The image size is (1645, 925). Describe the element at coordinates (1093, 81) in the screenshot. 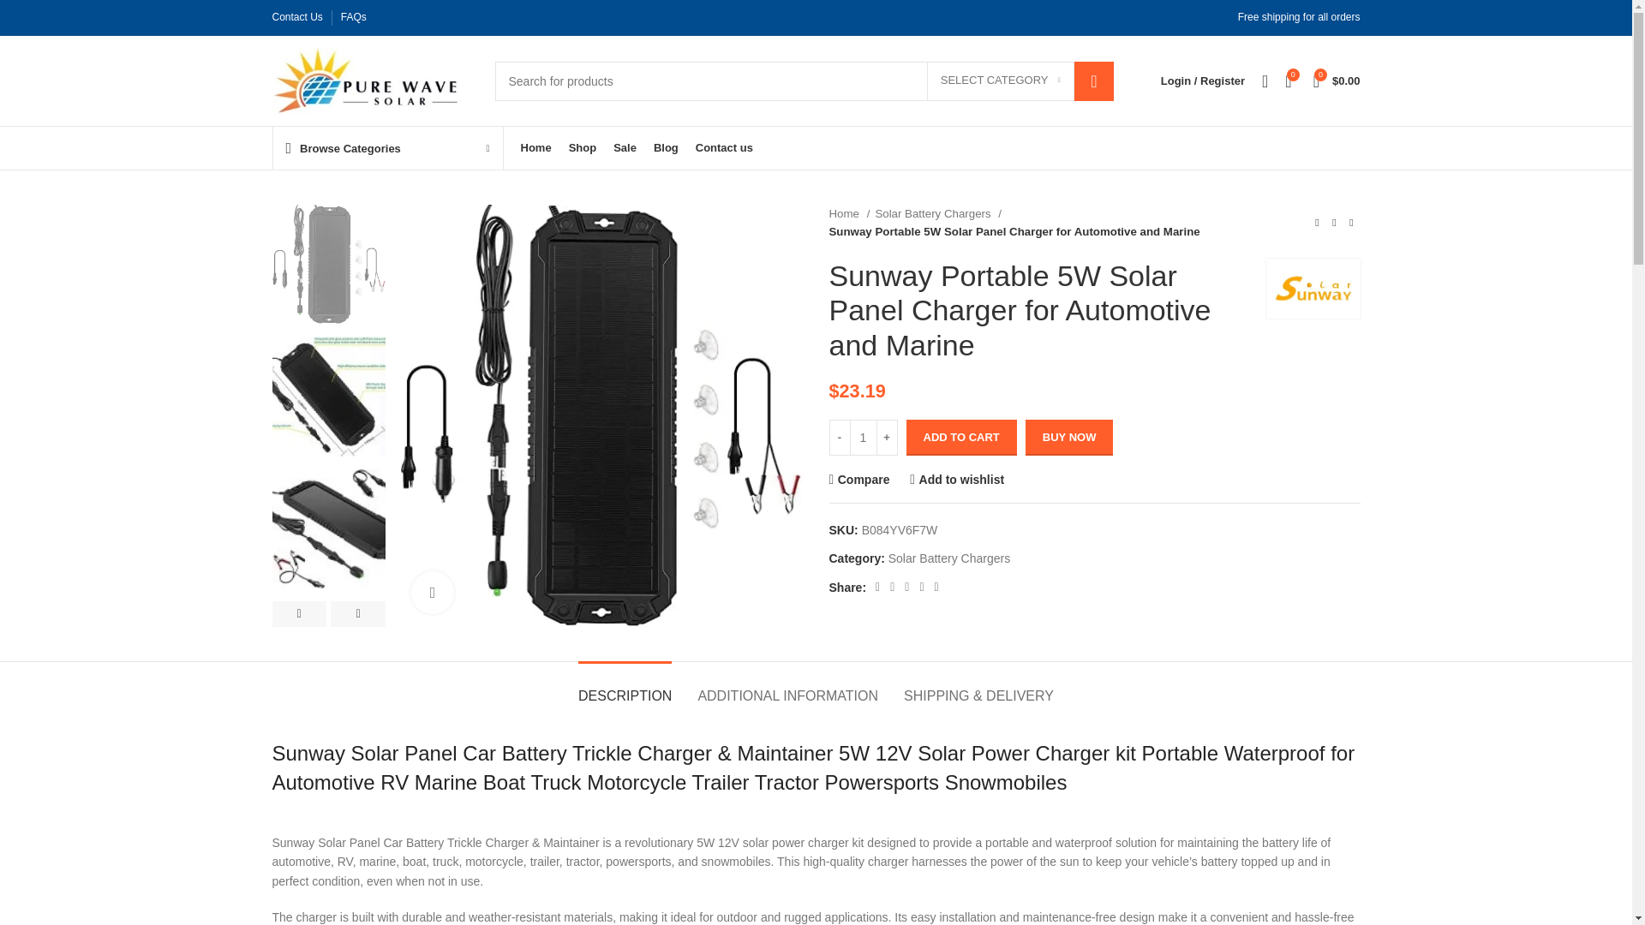

I see `SEARCH` at that location.